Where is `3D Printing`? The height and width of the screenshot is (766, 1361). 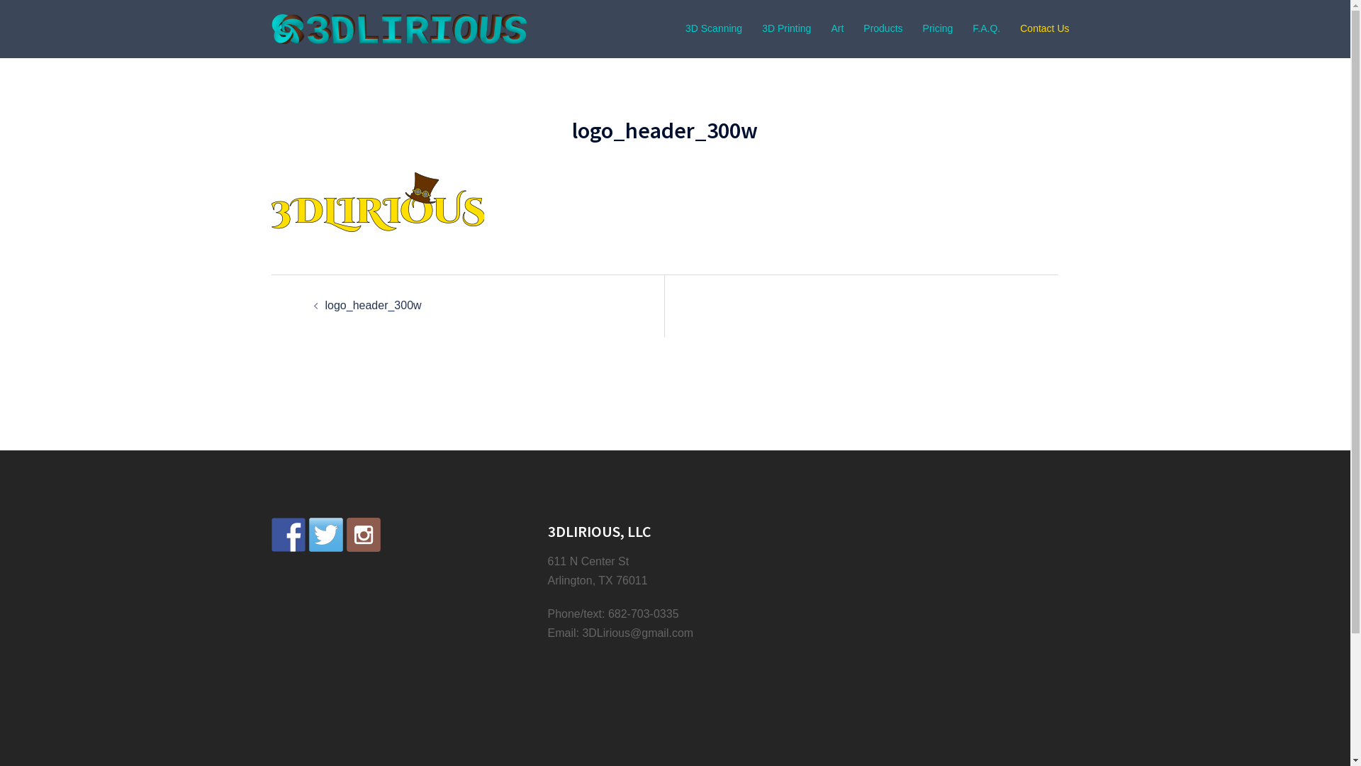 3D Printing is located at coordinates (787, 29).